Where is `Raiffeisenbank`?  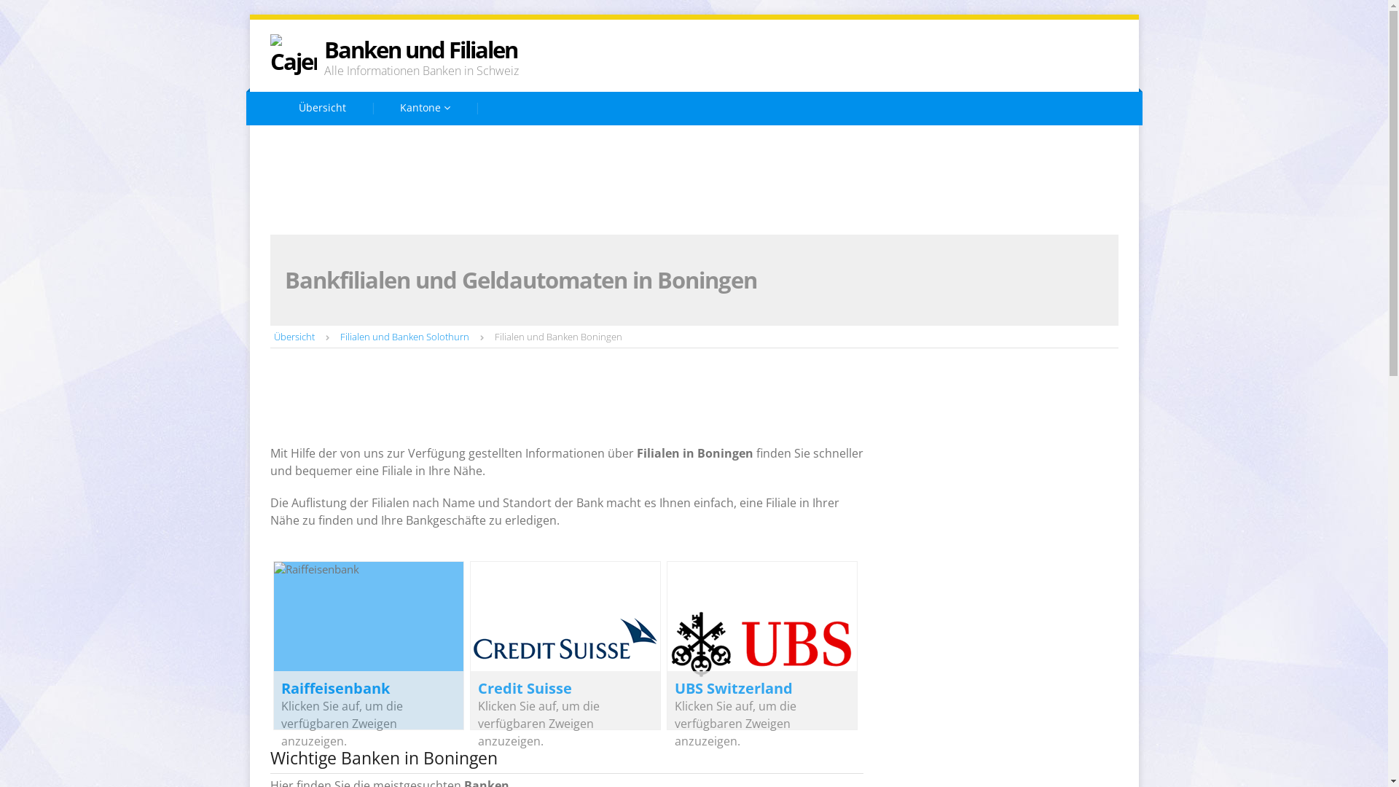
Raiffeisenbank is located at coordinates (825, 180).